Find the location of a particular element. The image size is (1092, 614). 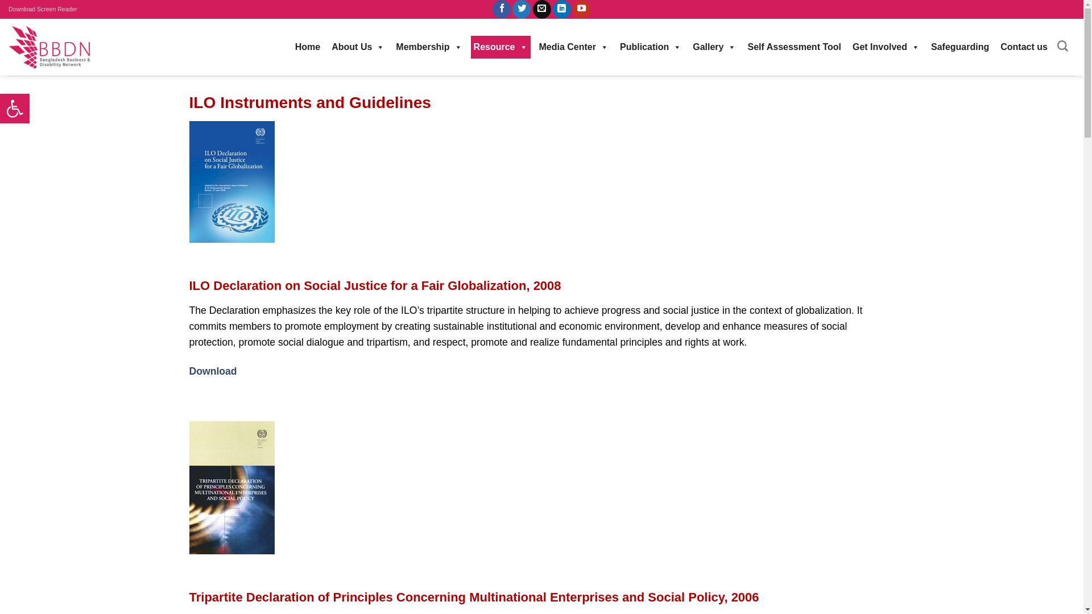

About Us is located at coordinates (358, 47).